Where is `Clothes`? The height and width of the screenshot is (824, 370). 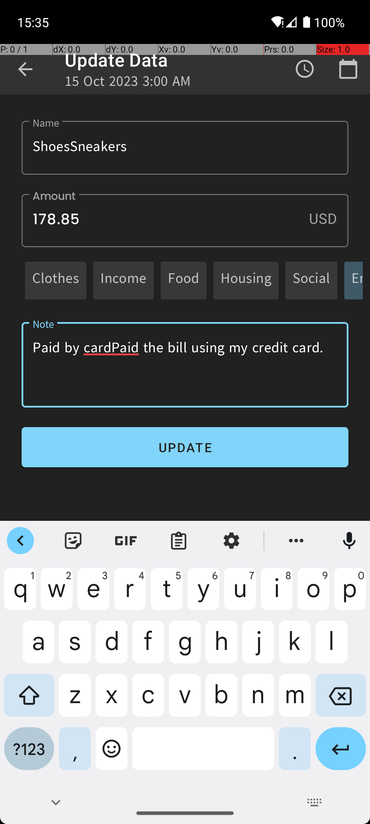
Clothes is located at coordinates (56, 280).